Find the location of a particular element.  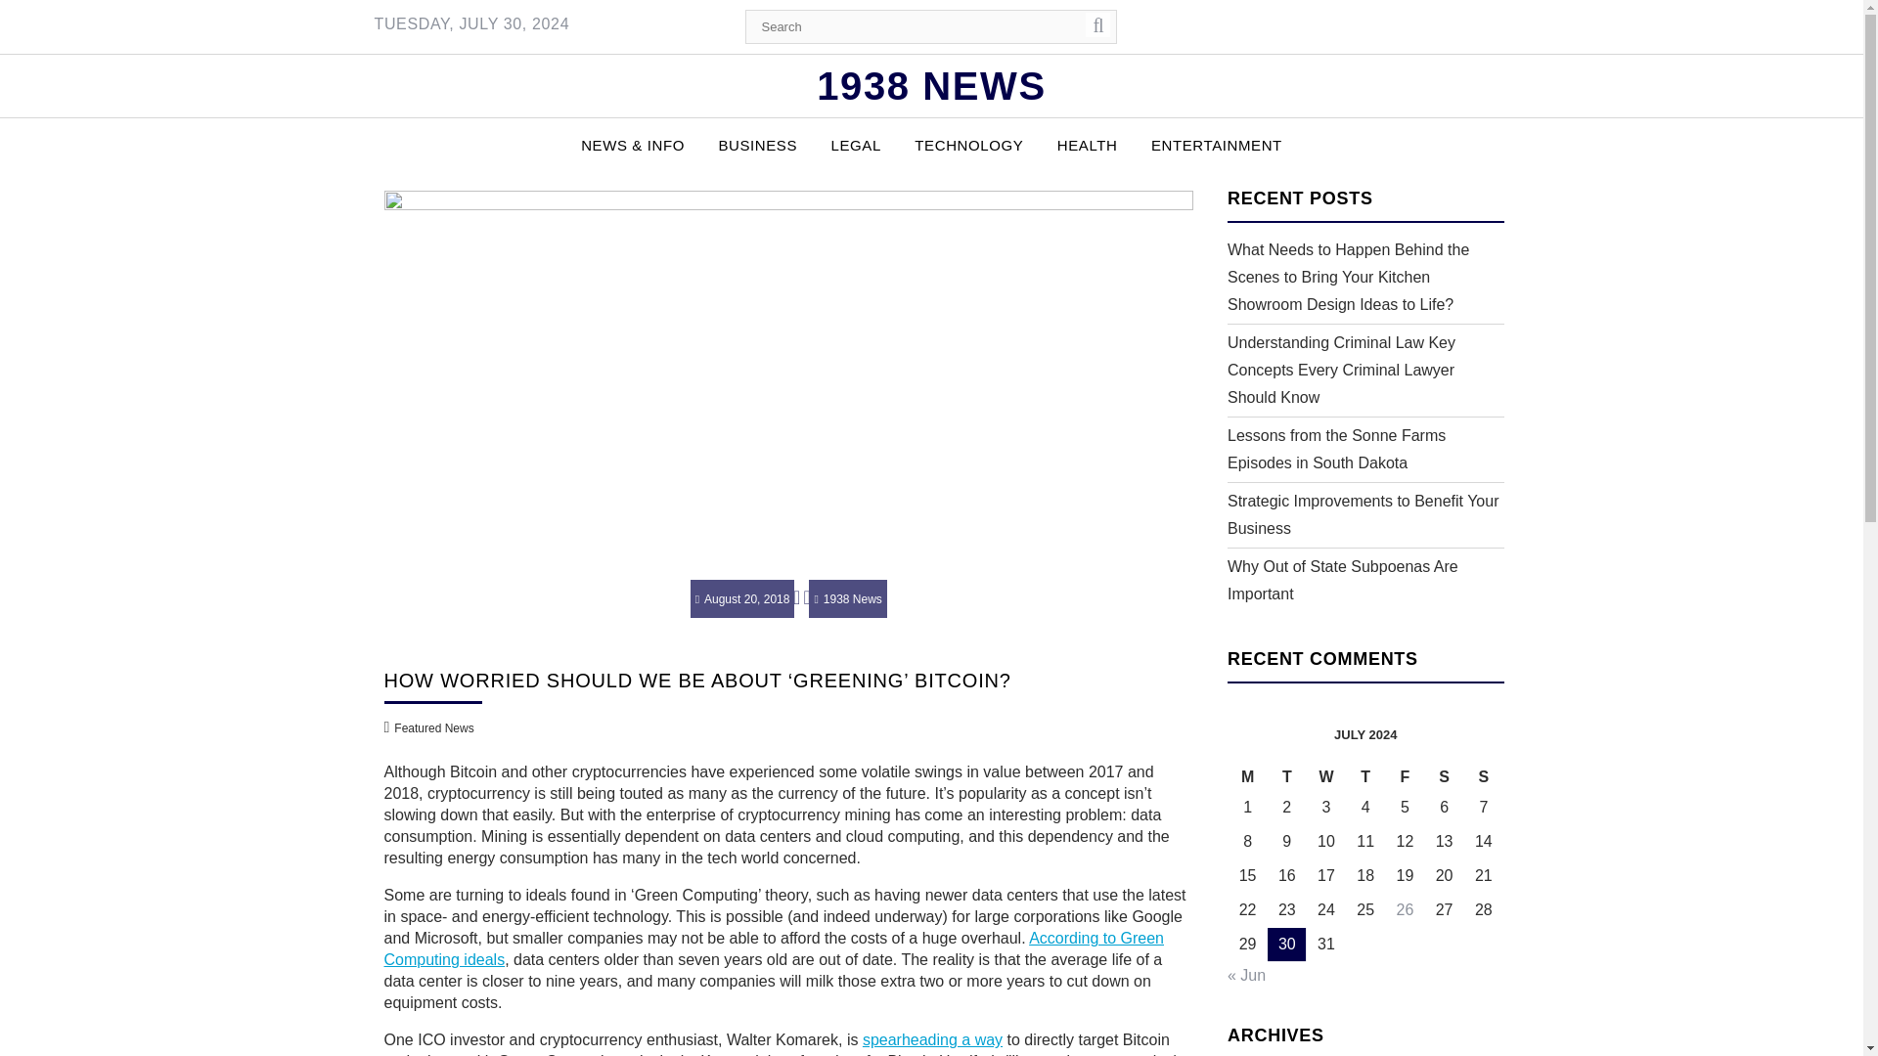

Why Out of State Subpoenas Are Important is located at coordinates (1343, 580).